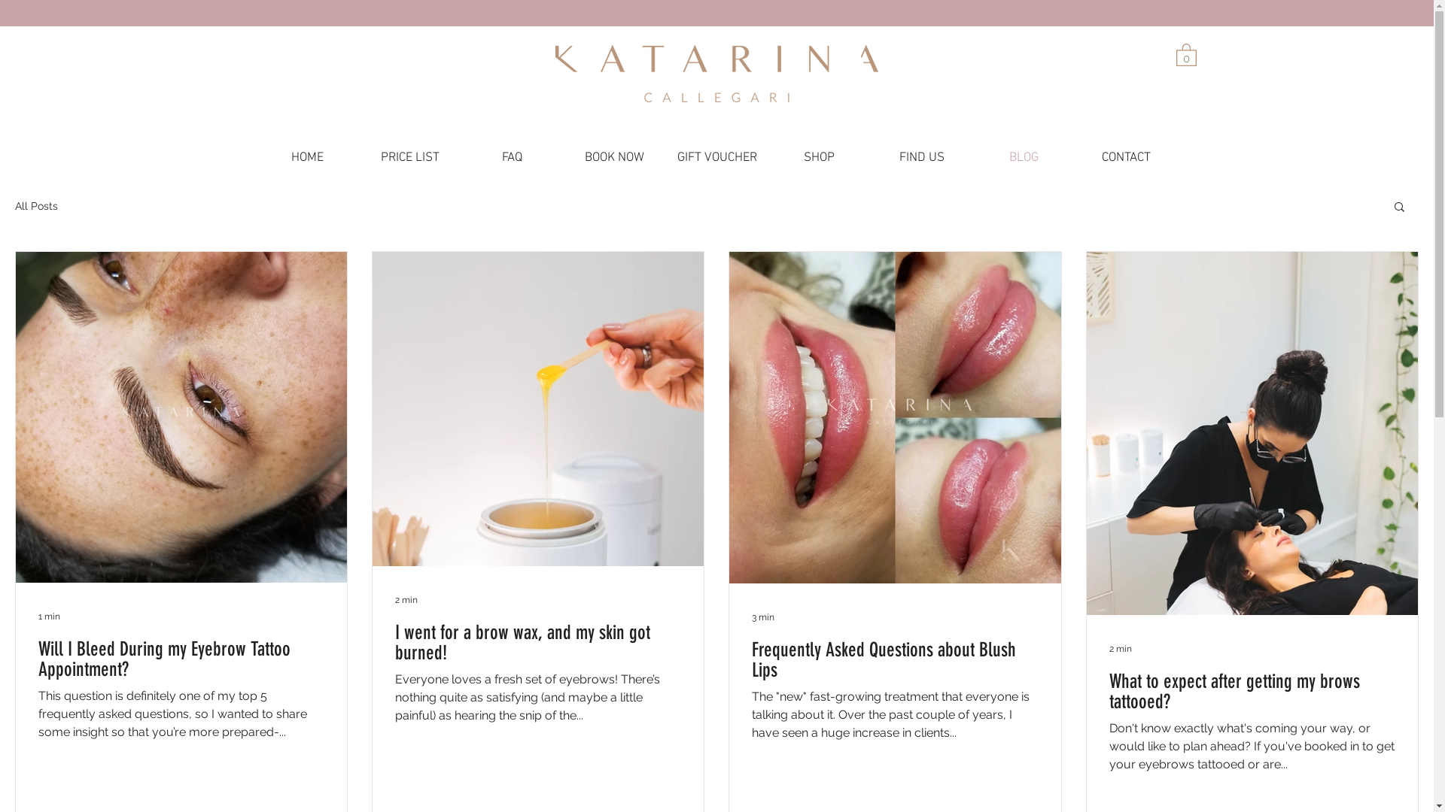  Describe the element at coordinates (181, 659) in the screenshot. I see `Will I Bleed During my Eyebrow Tattoo Appointment?` at that location.